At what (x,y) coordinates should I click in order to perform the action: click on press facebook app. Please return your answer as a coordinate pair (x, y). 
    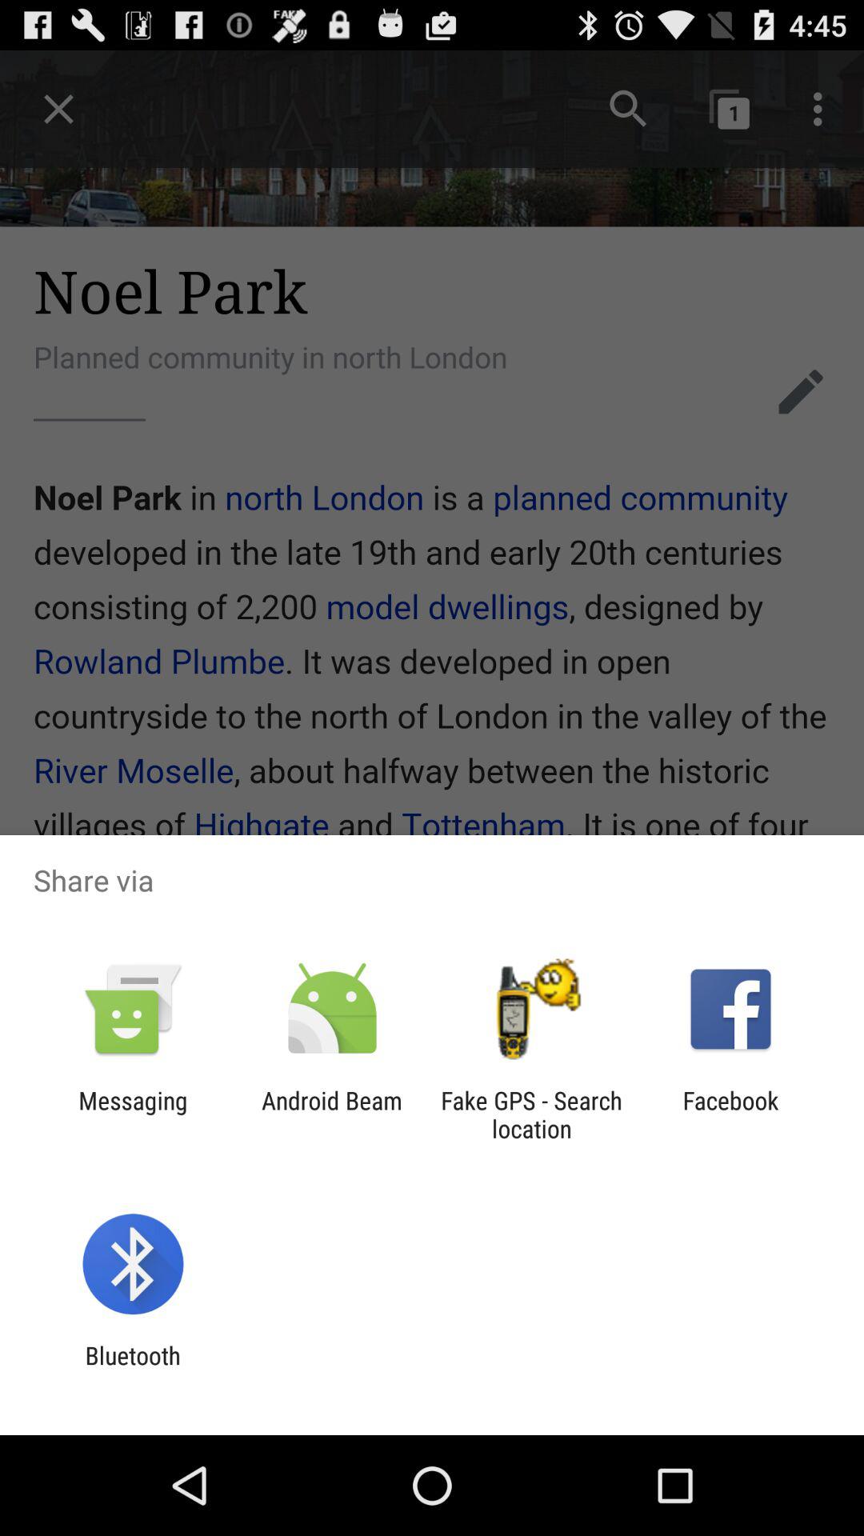
    Looking at the image, I should click on (730, 1114).